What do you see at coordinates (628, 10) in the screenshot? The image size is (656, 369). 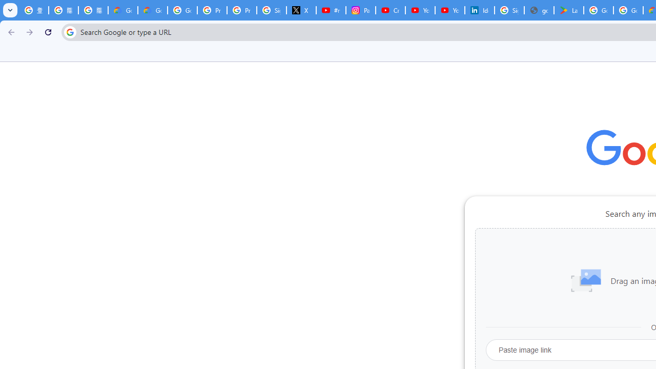 I see `Google Workspace - Specific Terms` at bounding box center [628, 10].